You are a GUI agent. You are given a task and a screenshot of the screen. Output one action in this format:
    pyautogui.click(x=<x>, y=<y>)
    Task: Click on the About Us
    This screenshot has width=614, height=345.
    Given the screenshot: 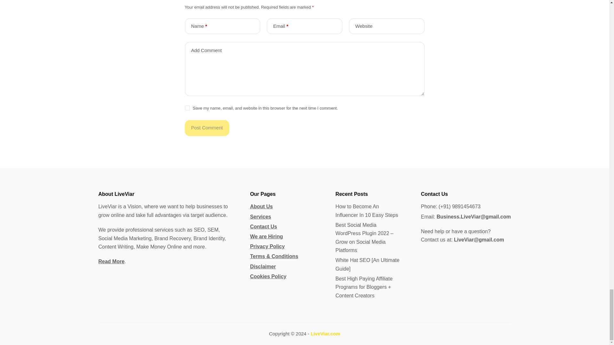 What is the action you would take?
    pyautogui.click(x=261, y=206)
    